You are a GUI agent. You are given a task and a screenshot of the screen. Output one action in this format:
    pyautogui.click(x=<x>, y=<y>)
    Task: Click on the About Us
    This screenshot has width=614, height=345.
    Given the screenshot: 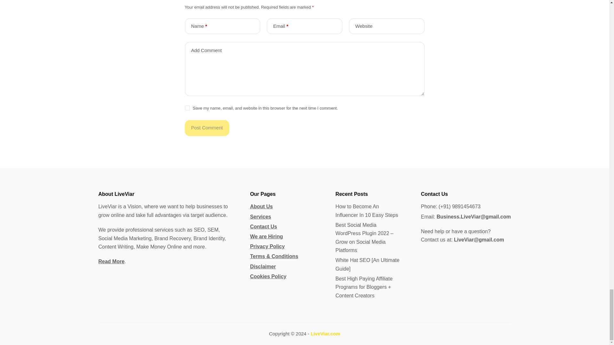 What is the action you would take?
    pyautogui.click(x=261, y=206)
    